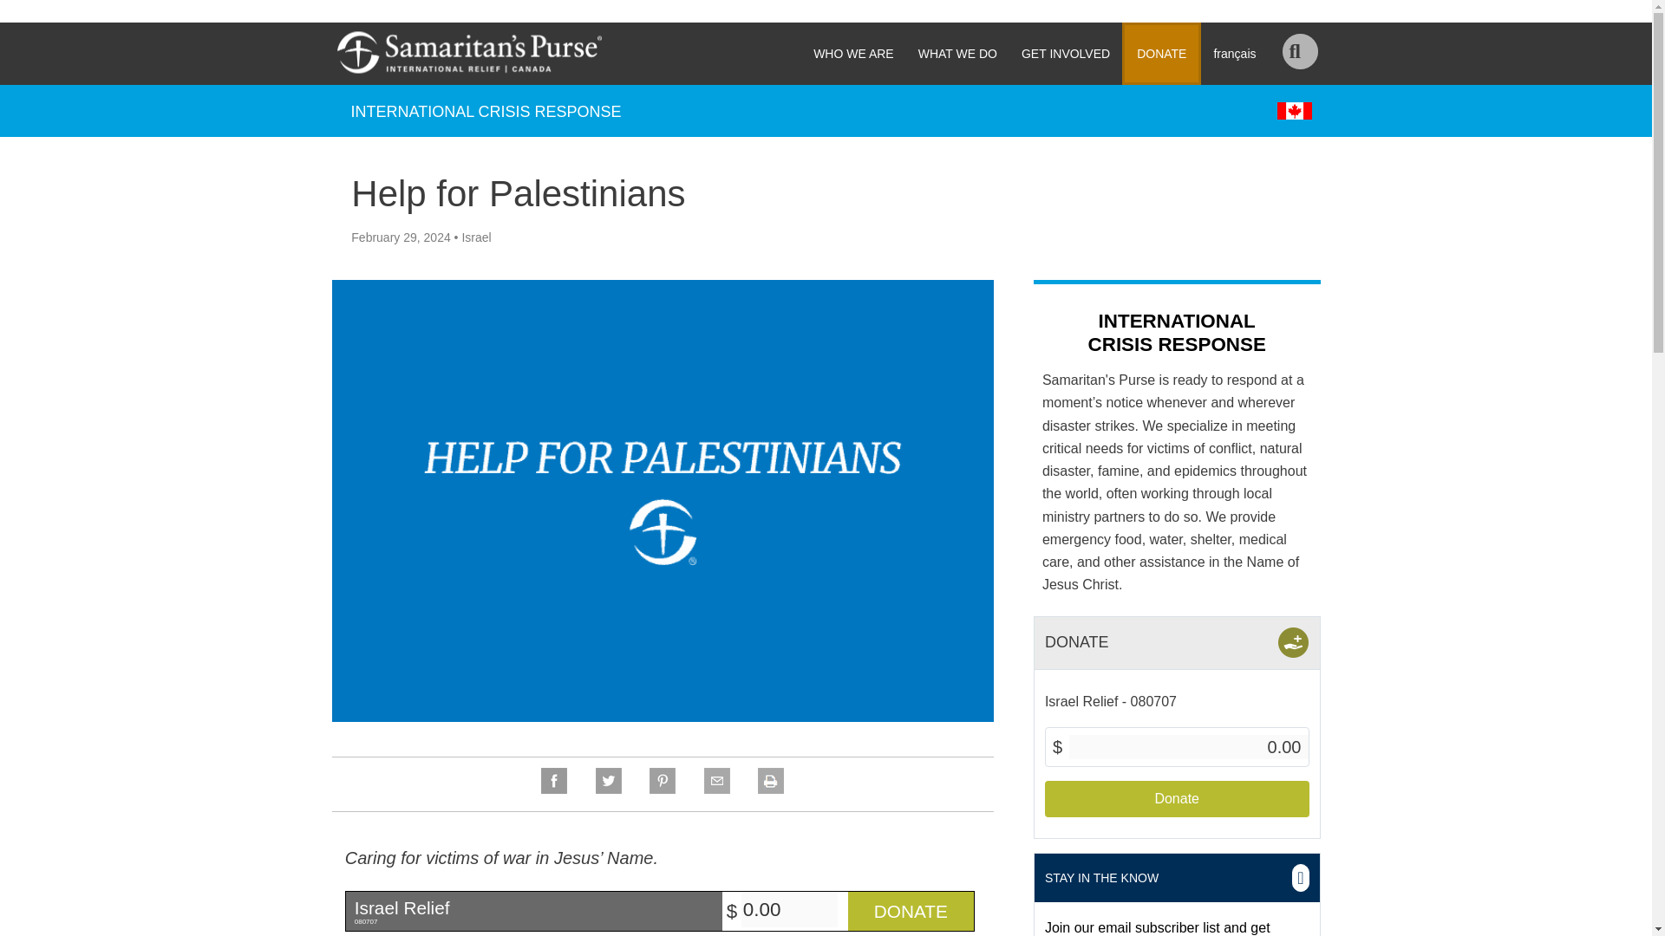 The image size is (1665, 936). Describe the element at coordinates (853, 54) in the screenshot. I see `WHO WE ARE` at that location.